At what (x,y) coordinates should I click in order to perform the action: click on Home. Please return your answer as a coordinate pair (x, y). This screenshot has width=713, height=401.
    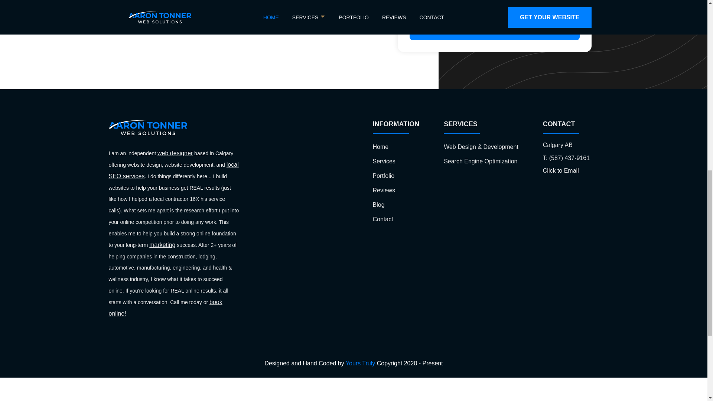
    Looking at the image, I should click on (381, 146).